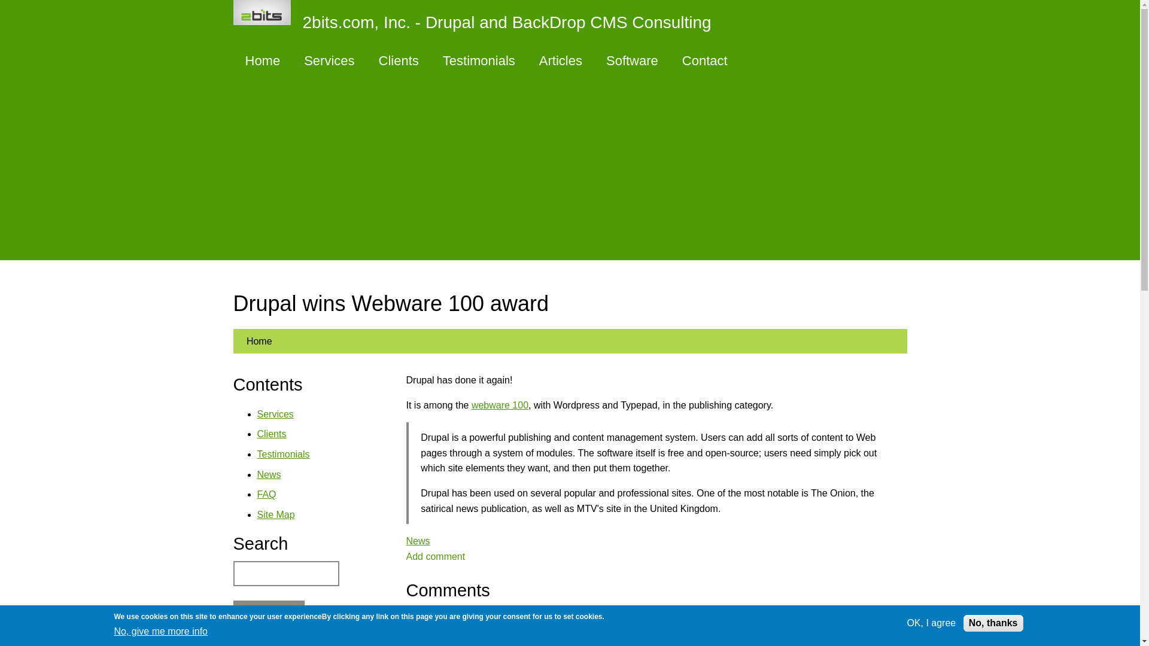 The width and height of the screenshot is (1149, 646). Describe the element at coordinates (478, 20) in the screenshot. I see `Home` at that location.